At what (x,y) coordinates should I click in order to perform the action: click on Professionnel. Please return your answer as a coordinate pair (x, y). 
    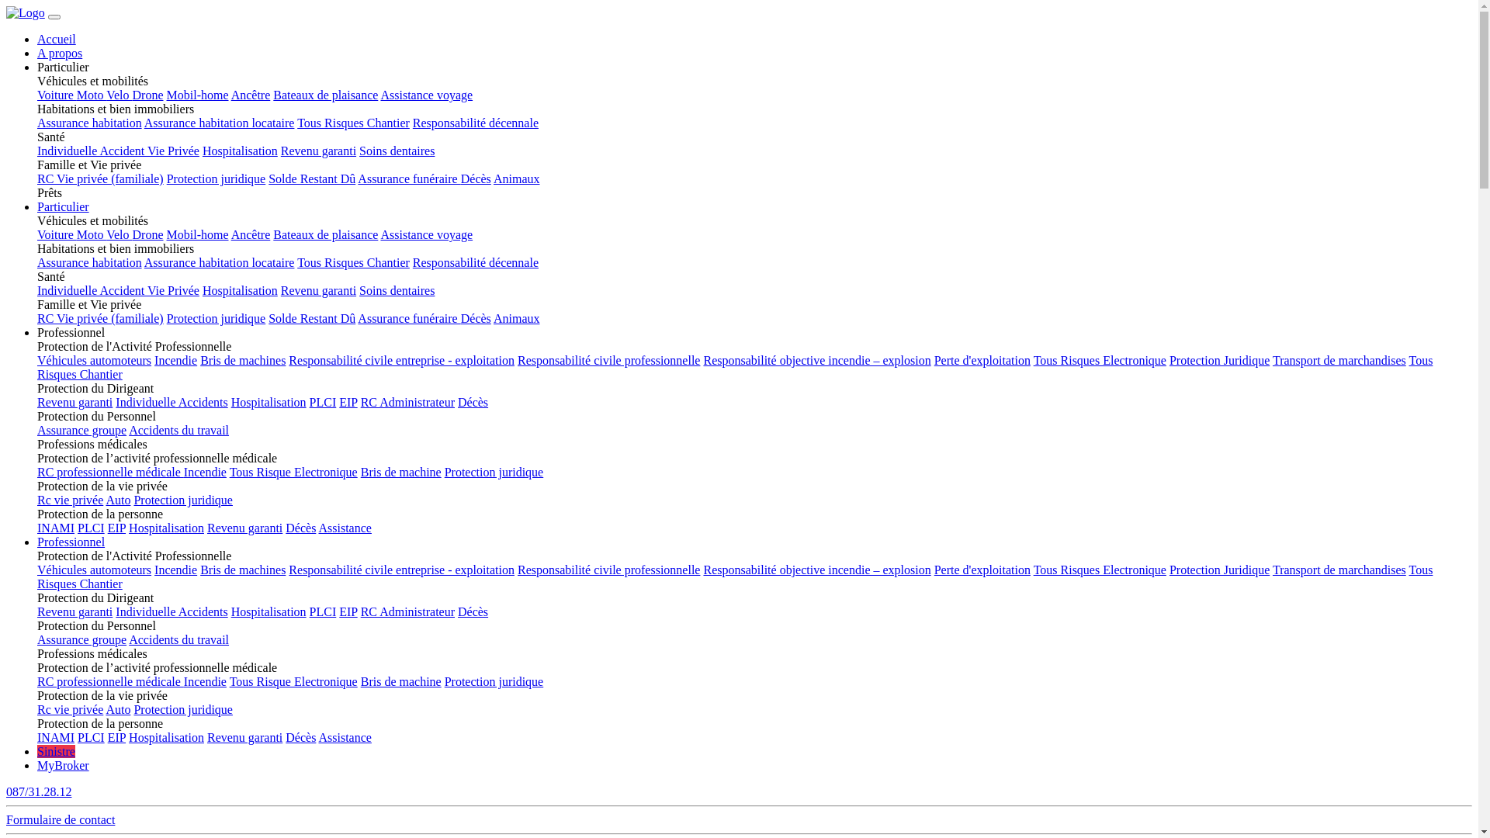
    Looking at the image, I should click on (754, 333).